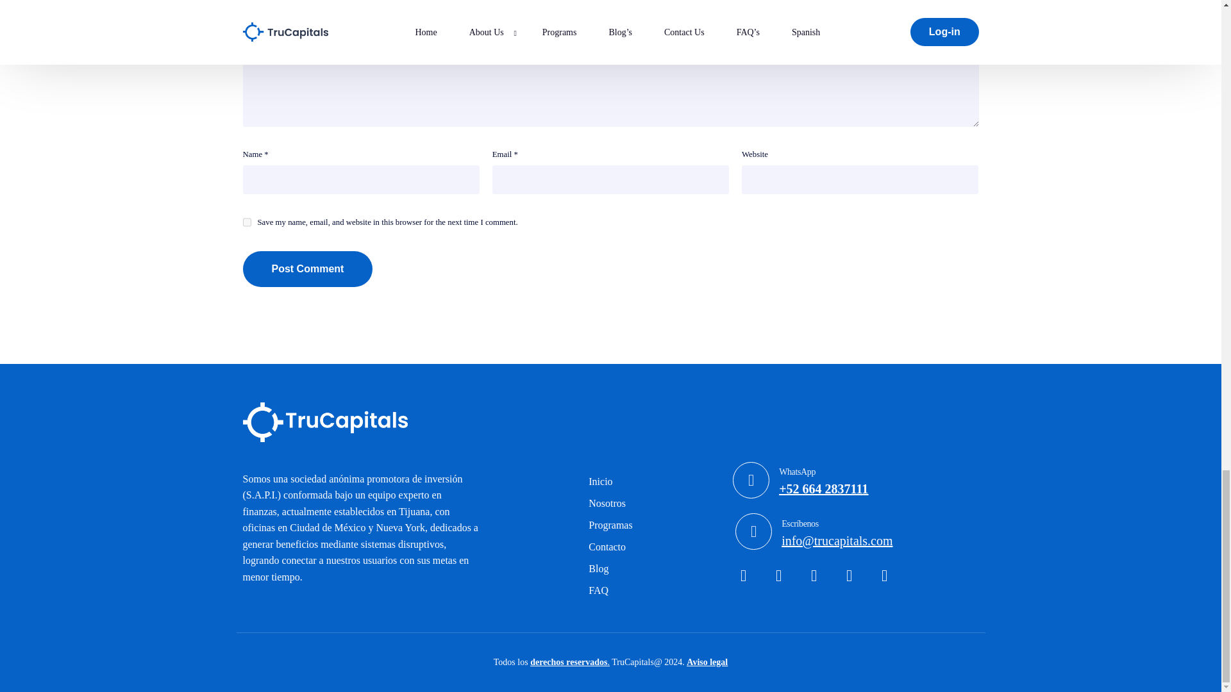  What do you see at coordinates (610, 591) in the screenshot?
I see `FAQ` at bounding box center [610, 591].